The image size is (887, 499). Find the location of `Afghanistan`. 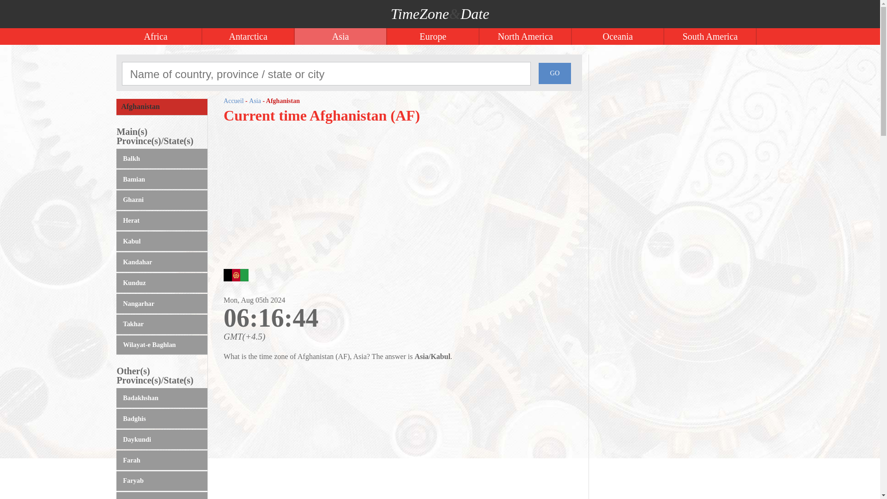

Afghanistan is located at coordinates (161, 107).